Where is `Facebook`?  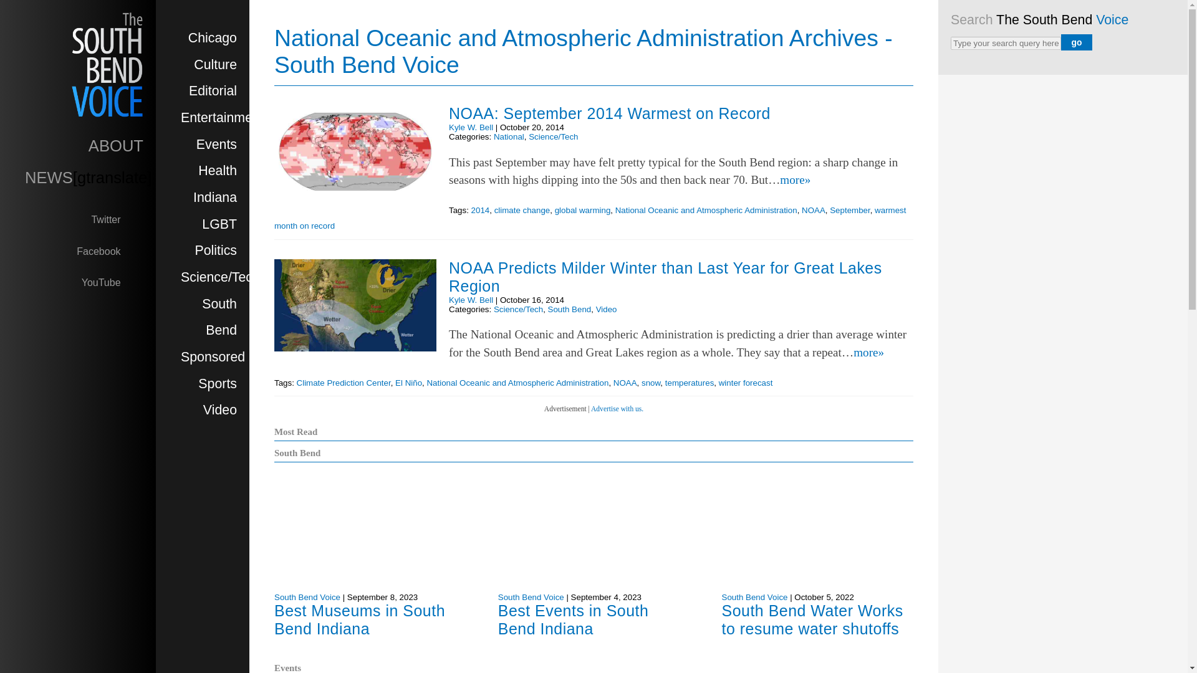
Facebook is located at coordinates (110, 251).